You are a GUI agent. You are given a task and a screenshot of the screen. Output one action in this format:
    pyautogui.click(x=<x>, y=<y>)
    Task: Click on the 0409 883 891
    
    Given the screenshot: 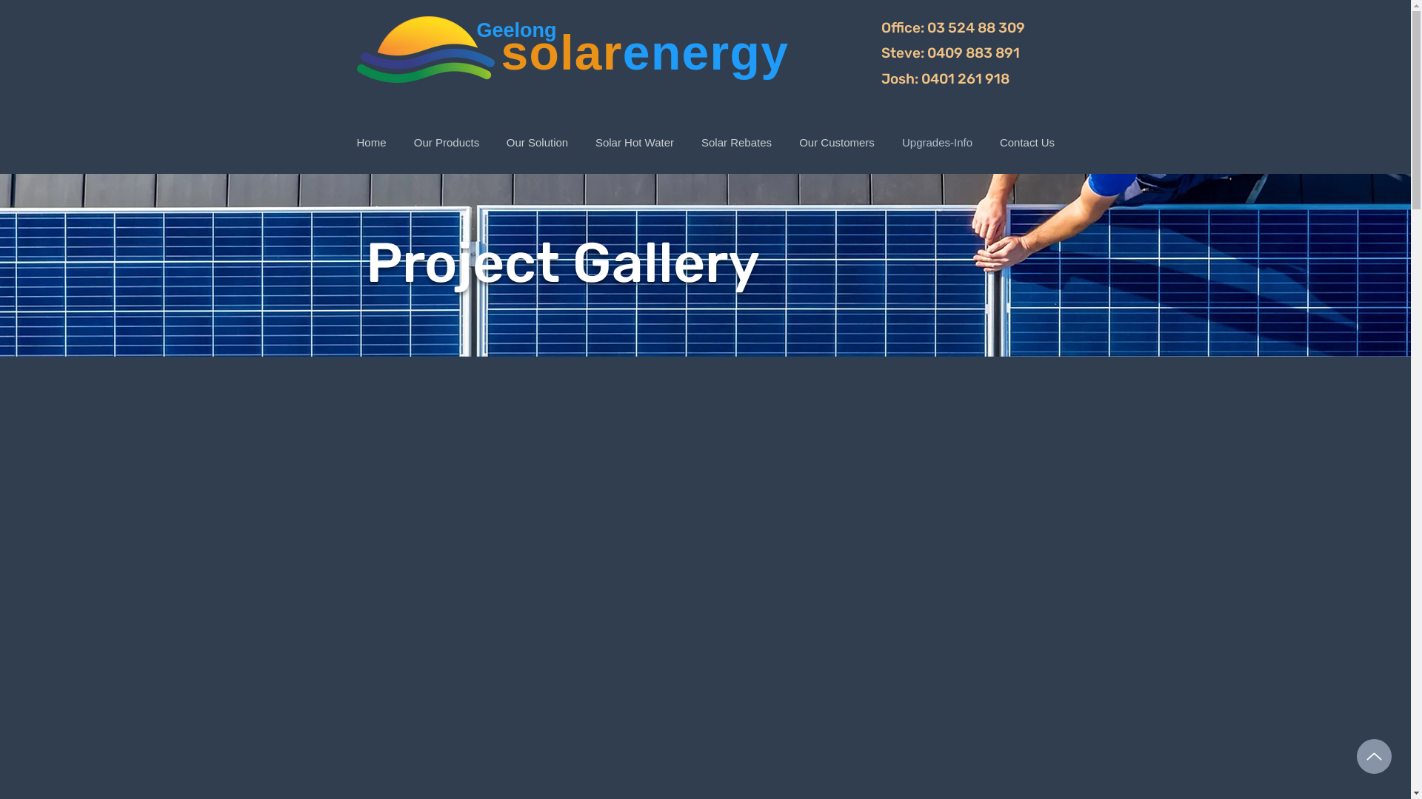 What is the action you would take?
    pyautogui.click(x=973, y=53)
    